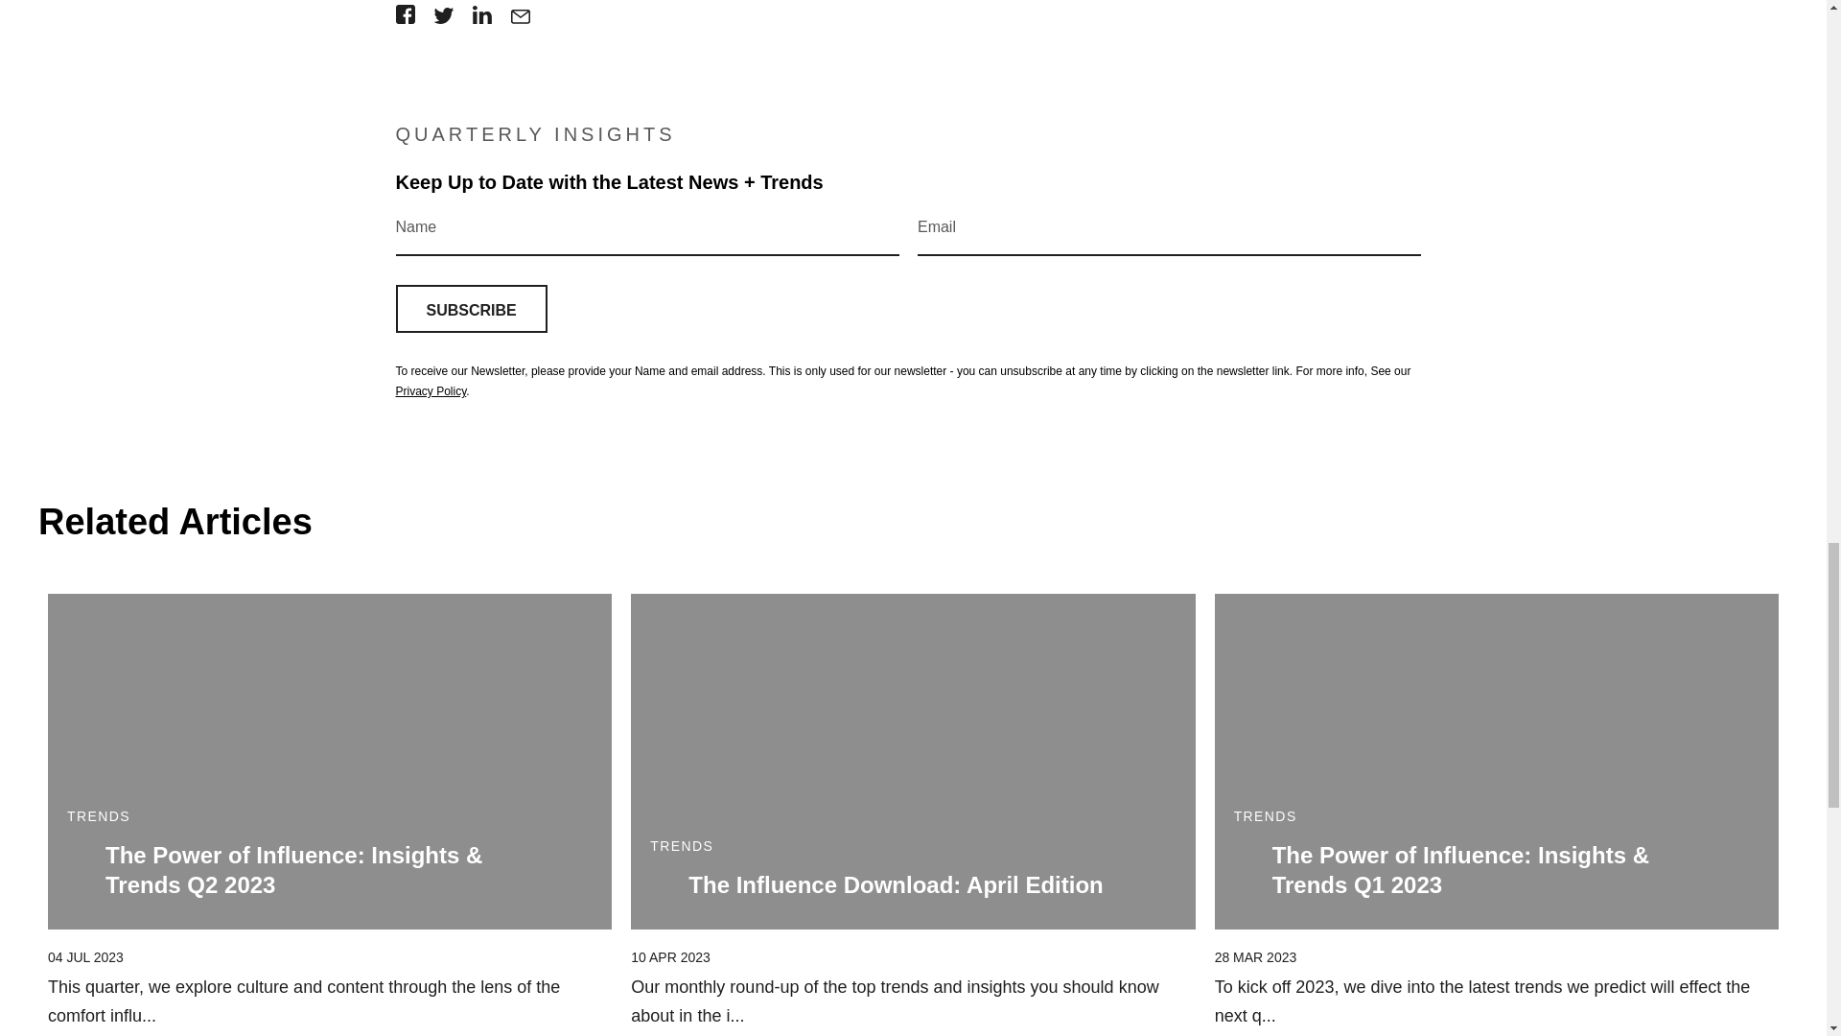 This screenshot has width=1841, height=1036. What do you see at coordinates (471, 309) in the screenshot?
I see `Subscribe` at bounding box center [471, 309].